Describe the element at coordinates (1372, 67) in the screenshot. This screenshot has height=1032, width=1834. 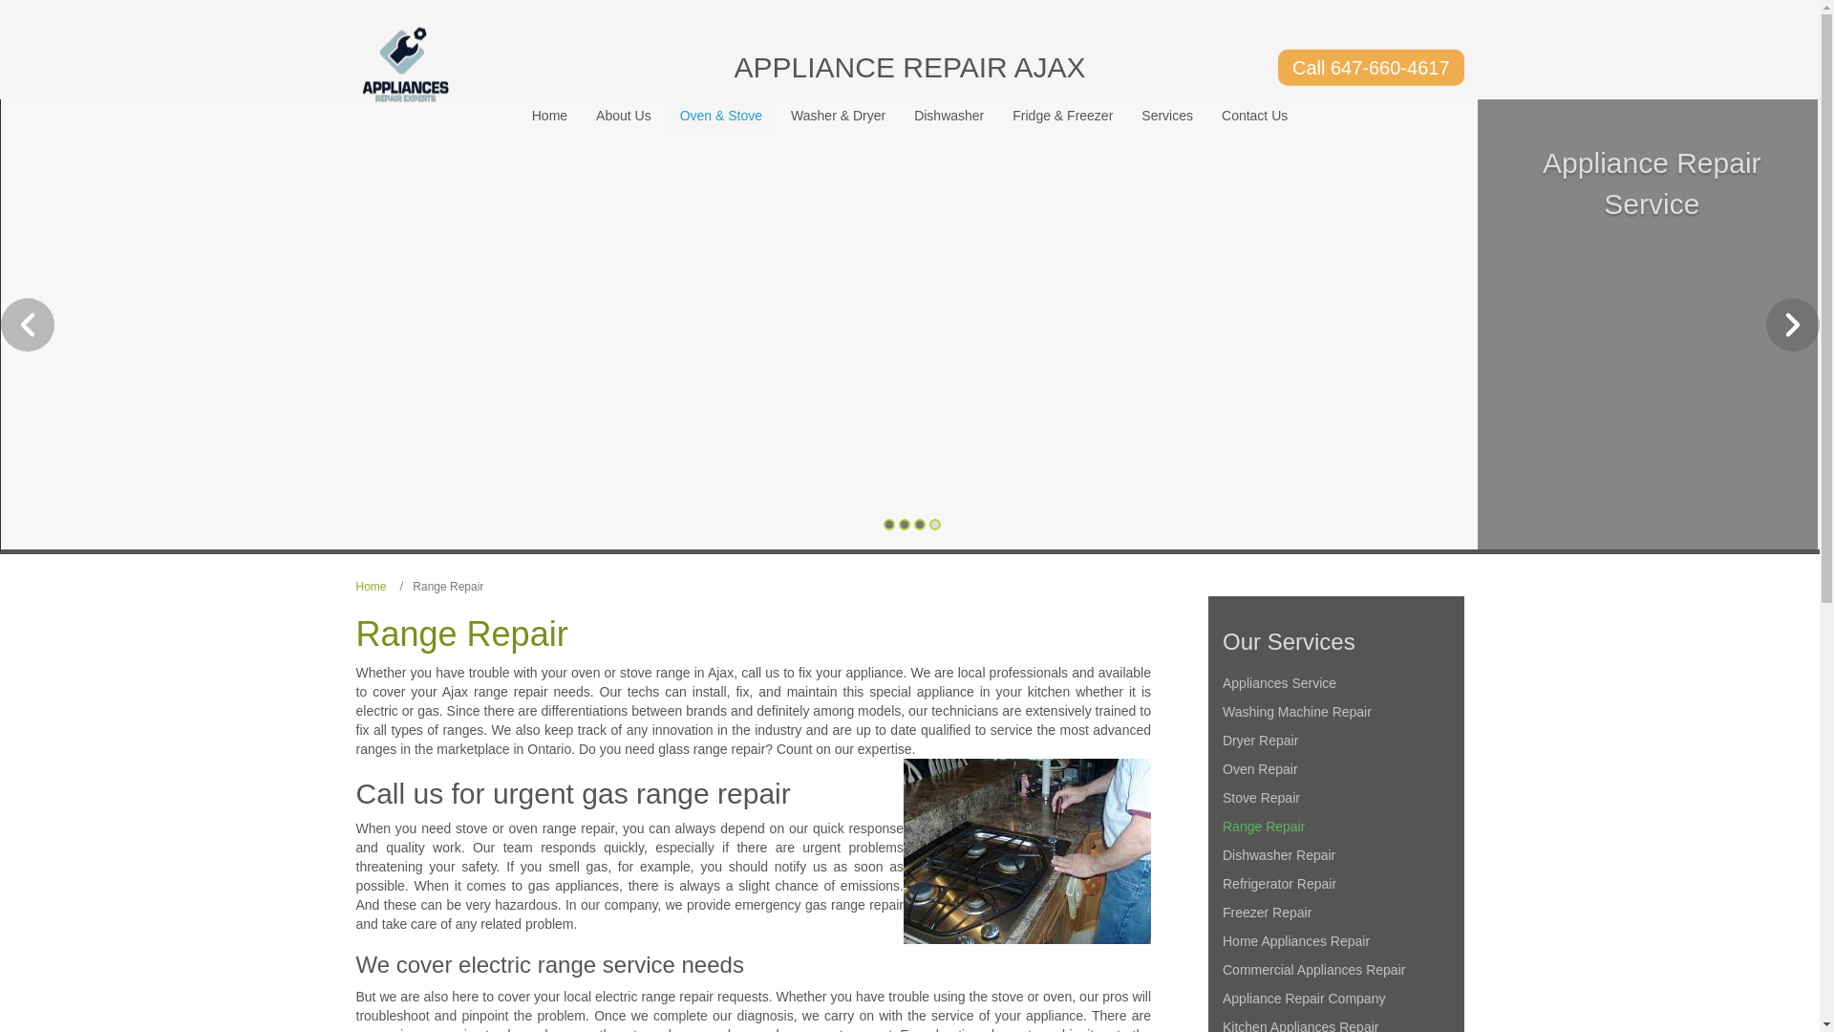
I see `Call 647-660-4617` at that location.